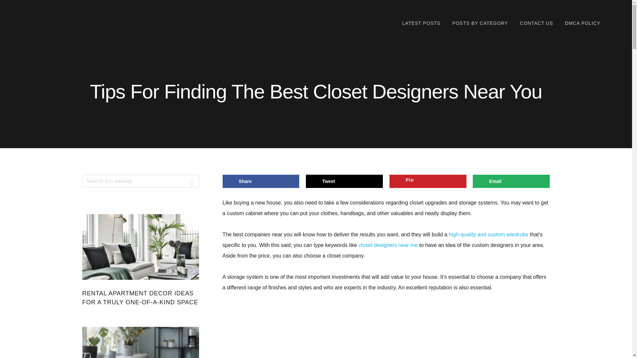  What do you see at coordinates (428, 181) in the screenshot?
I see `Save to Pinterest` at bounding box center [428, 181].